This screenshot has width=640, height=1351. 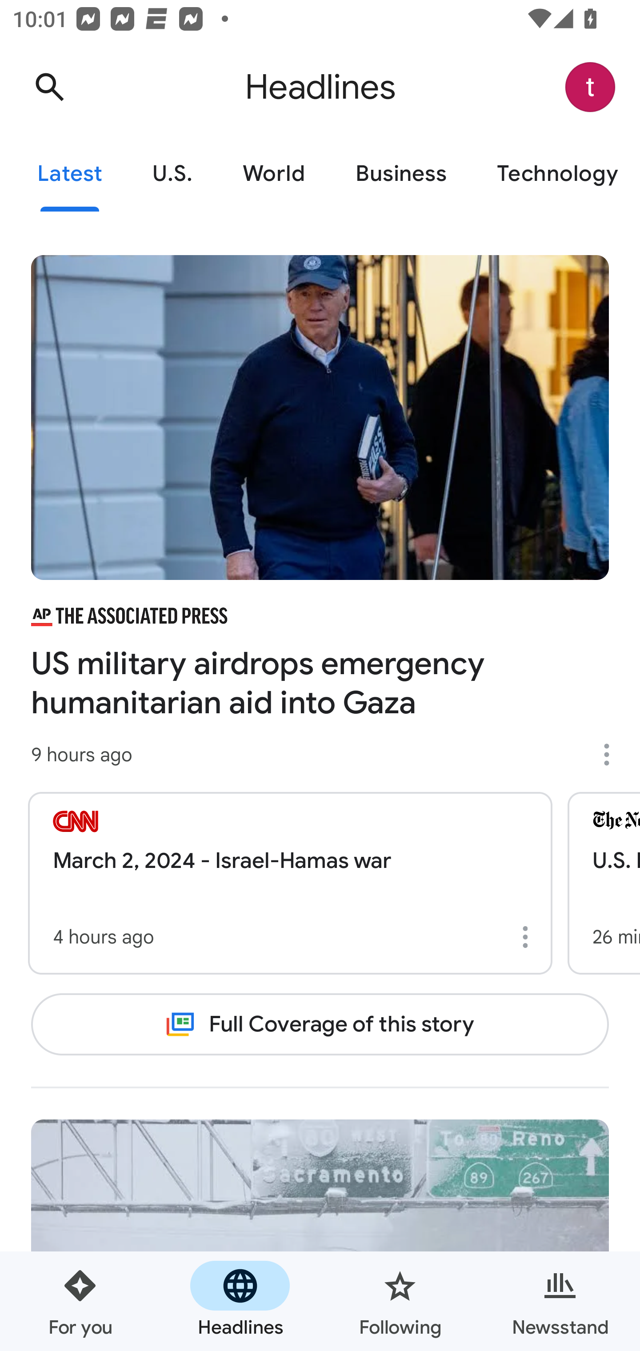 What do you see at coordinates (49, 87) in the screenshot?
I see `Search` at bounding box center [49, 87].